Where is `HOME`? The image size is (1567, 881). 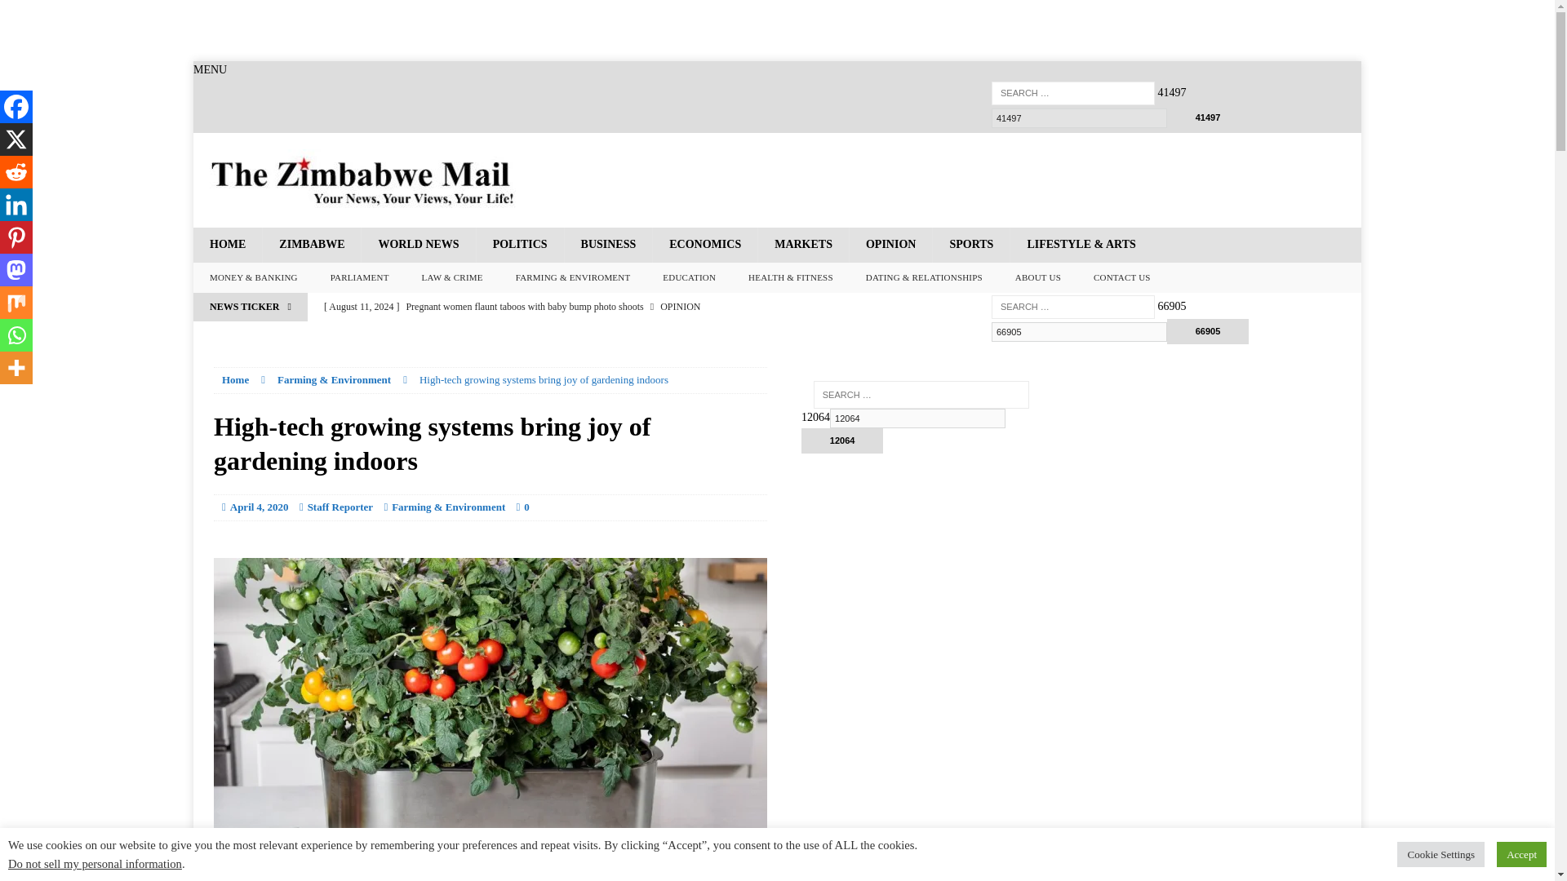 HOME is located at coordinates (227, 244).